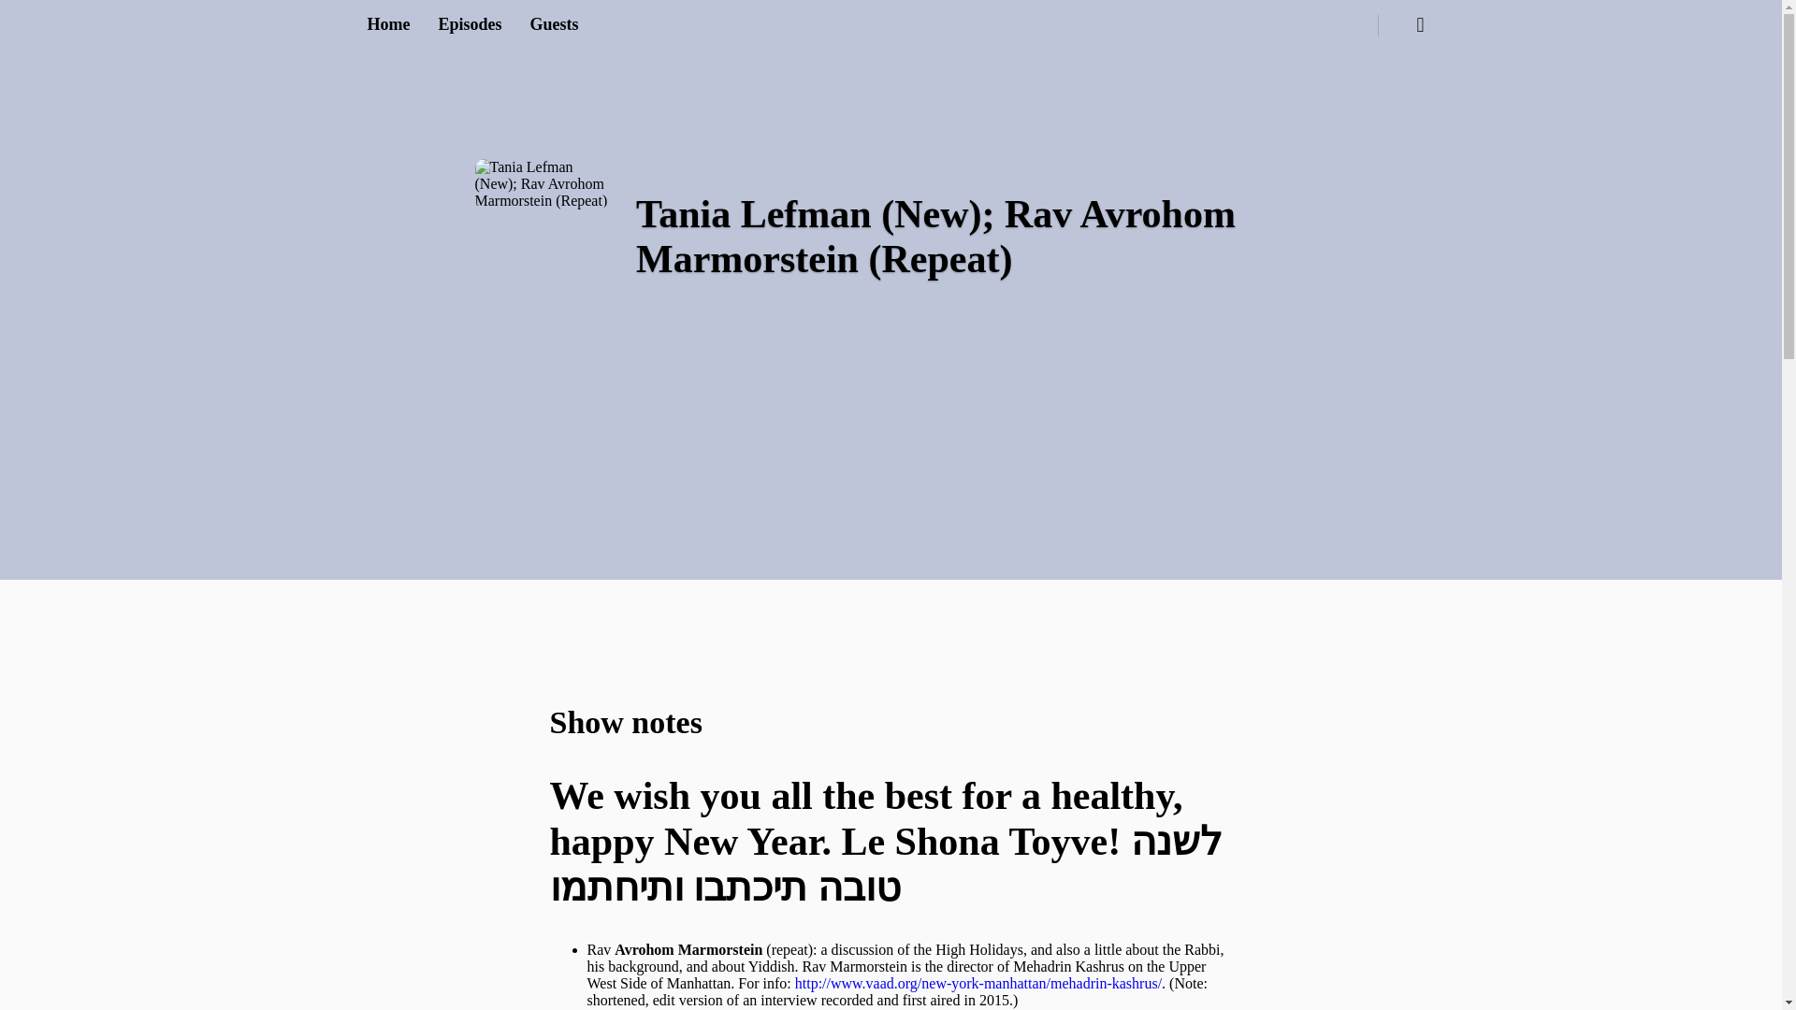 The height and width of the screenshot is (1010, 1796). I want to click on Home, so click(387, 24).